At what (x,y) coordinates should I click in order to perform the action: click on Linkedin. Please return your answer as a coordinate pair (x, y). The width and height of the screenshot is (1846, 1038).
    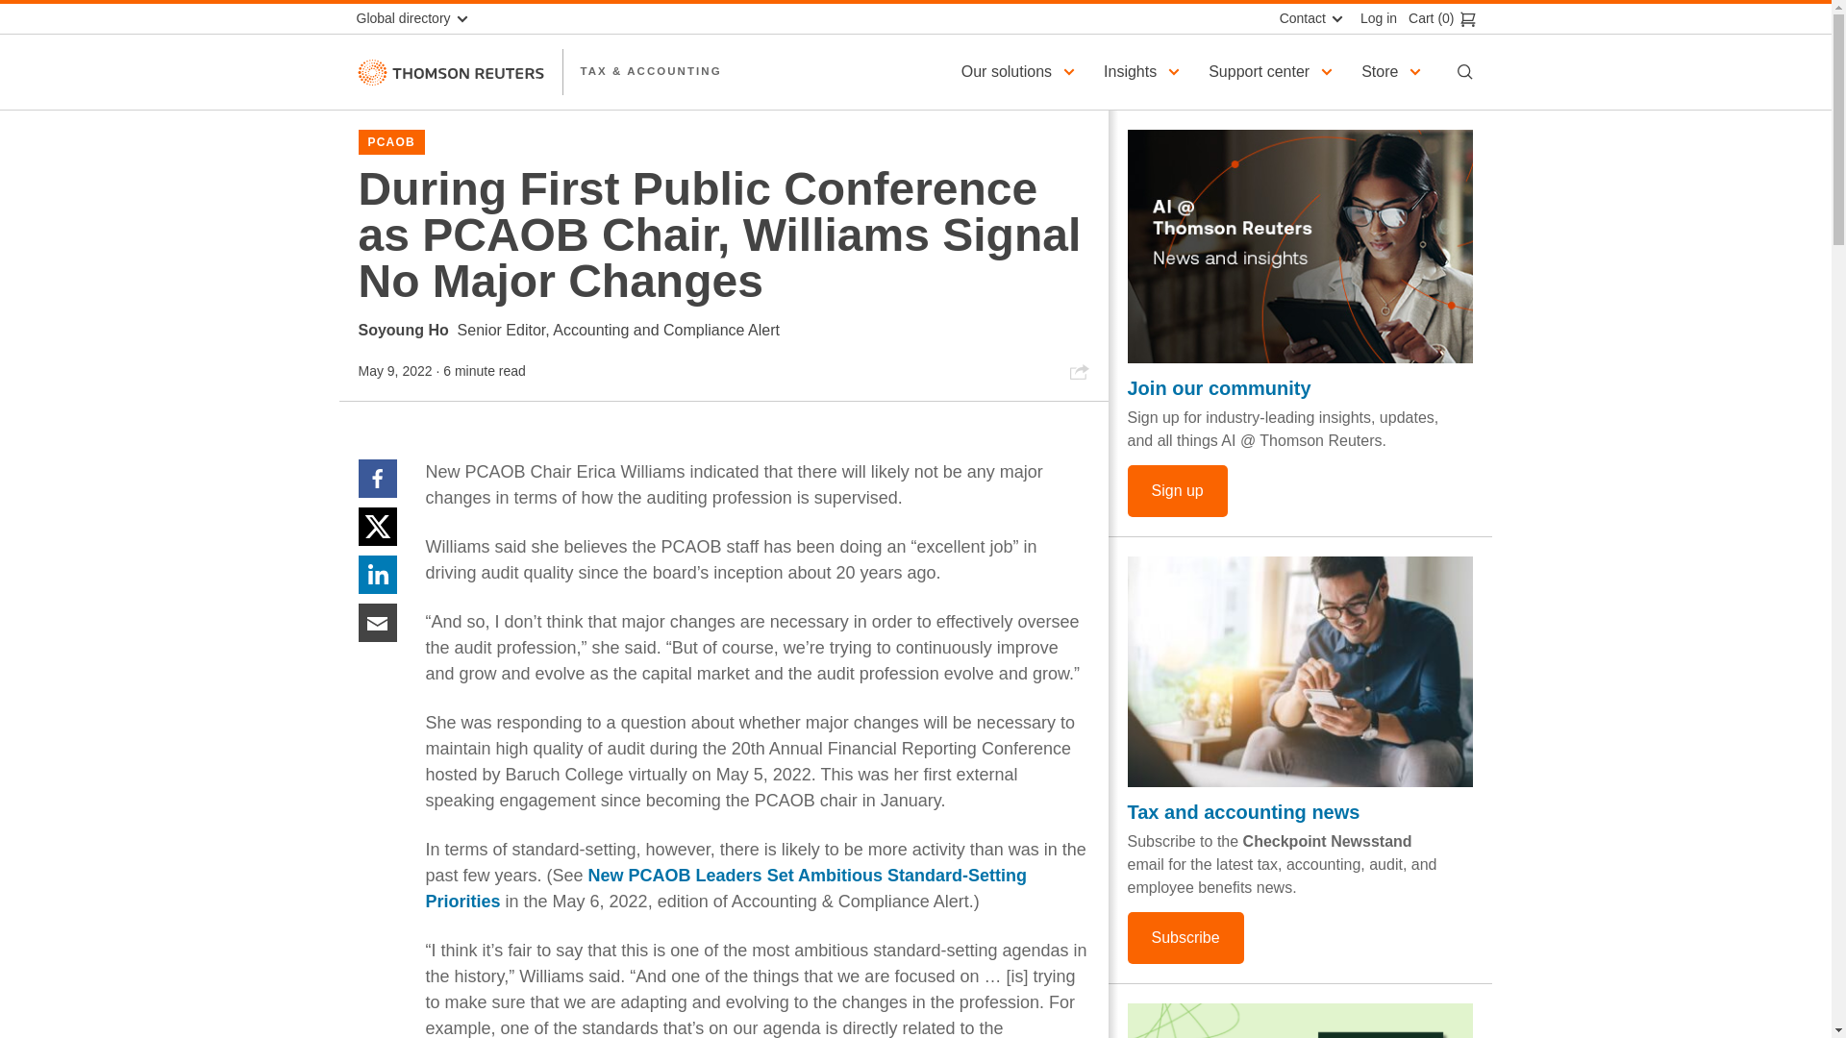
    Looking at the image, I should click on (377, 573).